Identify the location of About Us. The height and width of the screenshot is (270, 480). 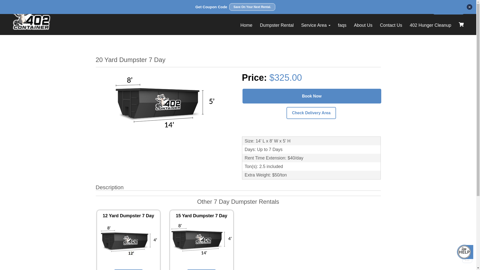
(363, 25).